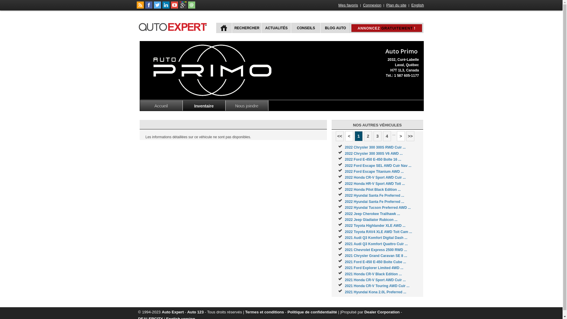 Image resolution: width=567 pixels, height=319 pixels. Describe the element at coordinates (372, 5) in the screenshot. I see `Connexion` at that location.